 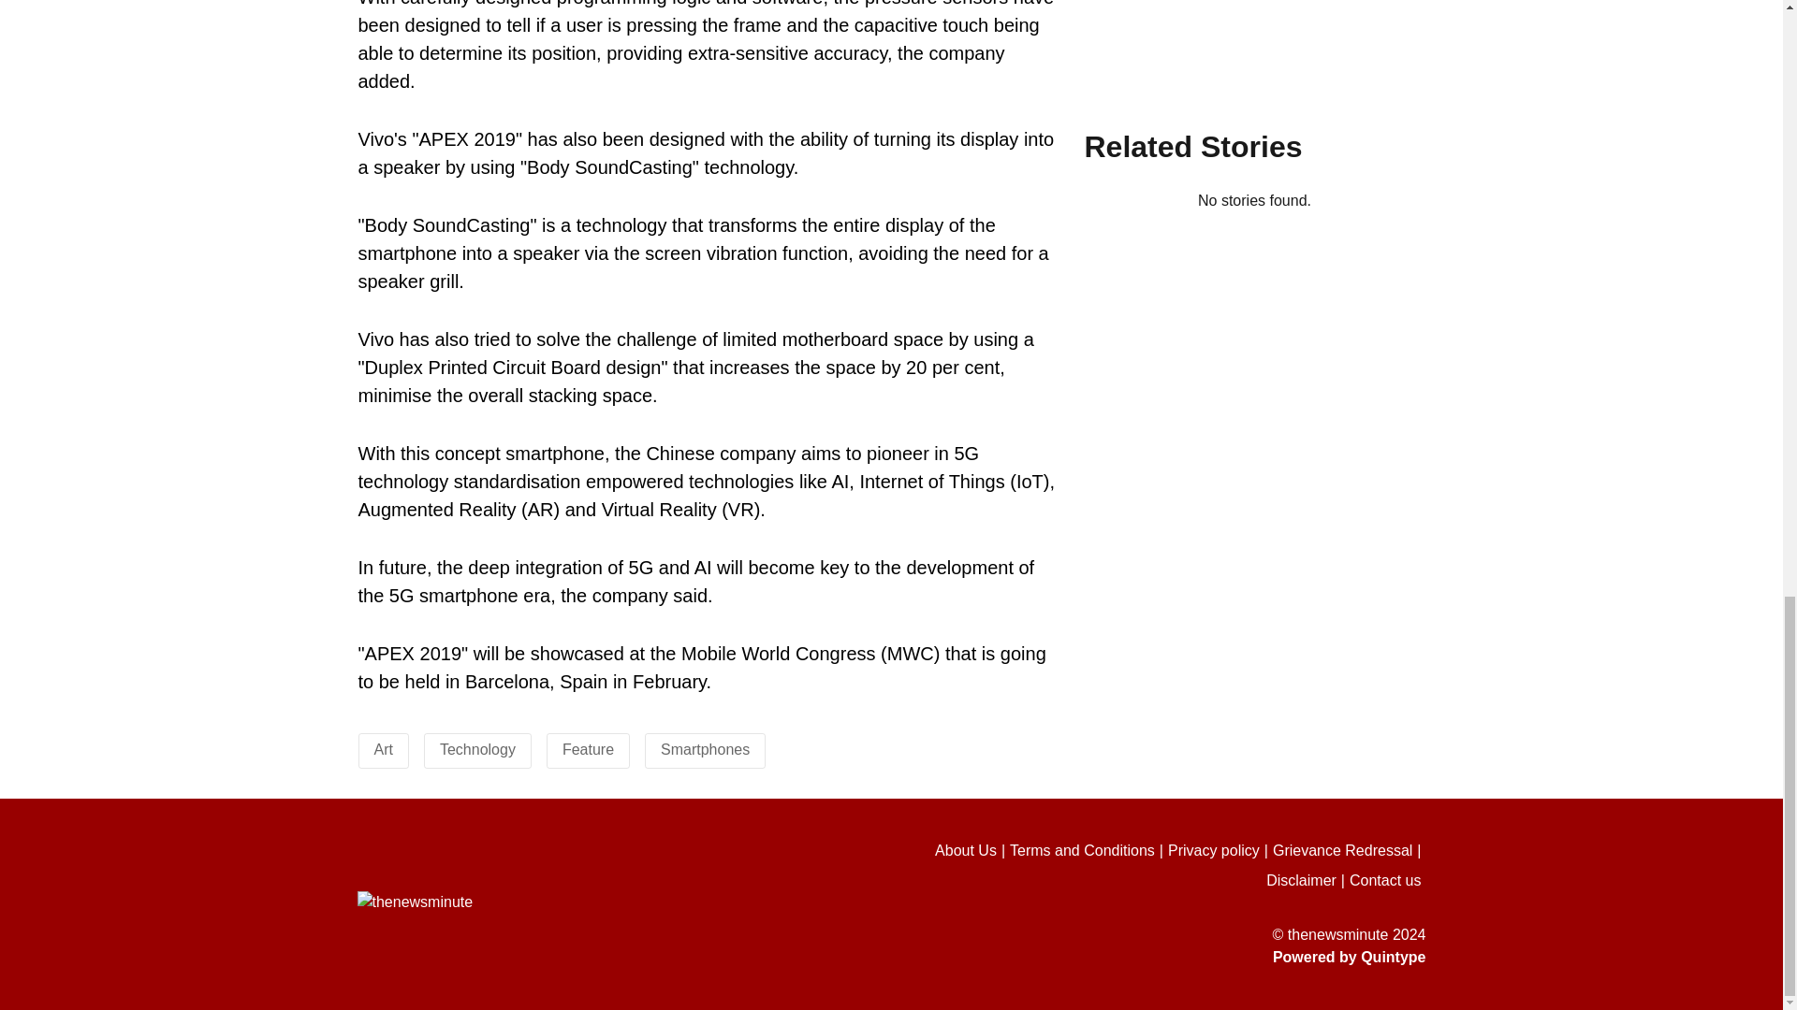 I want to click on About Us, so click(x=972, y=851).